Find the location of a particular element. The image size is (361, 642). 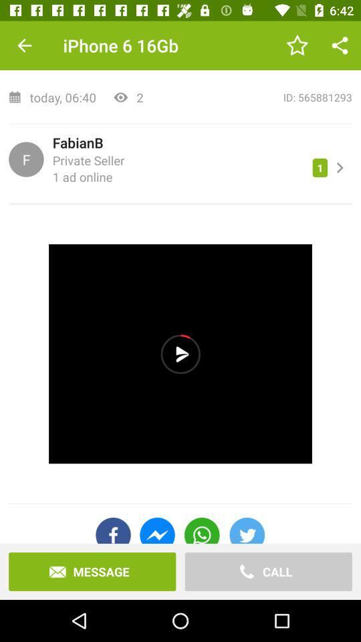

tap the icon above the id: 565881293 icon is located at coordinates (340, 45).